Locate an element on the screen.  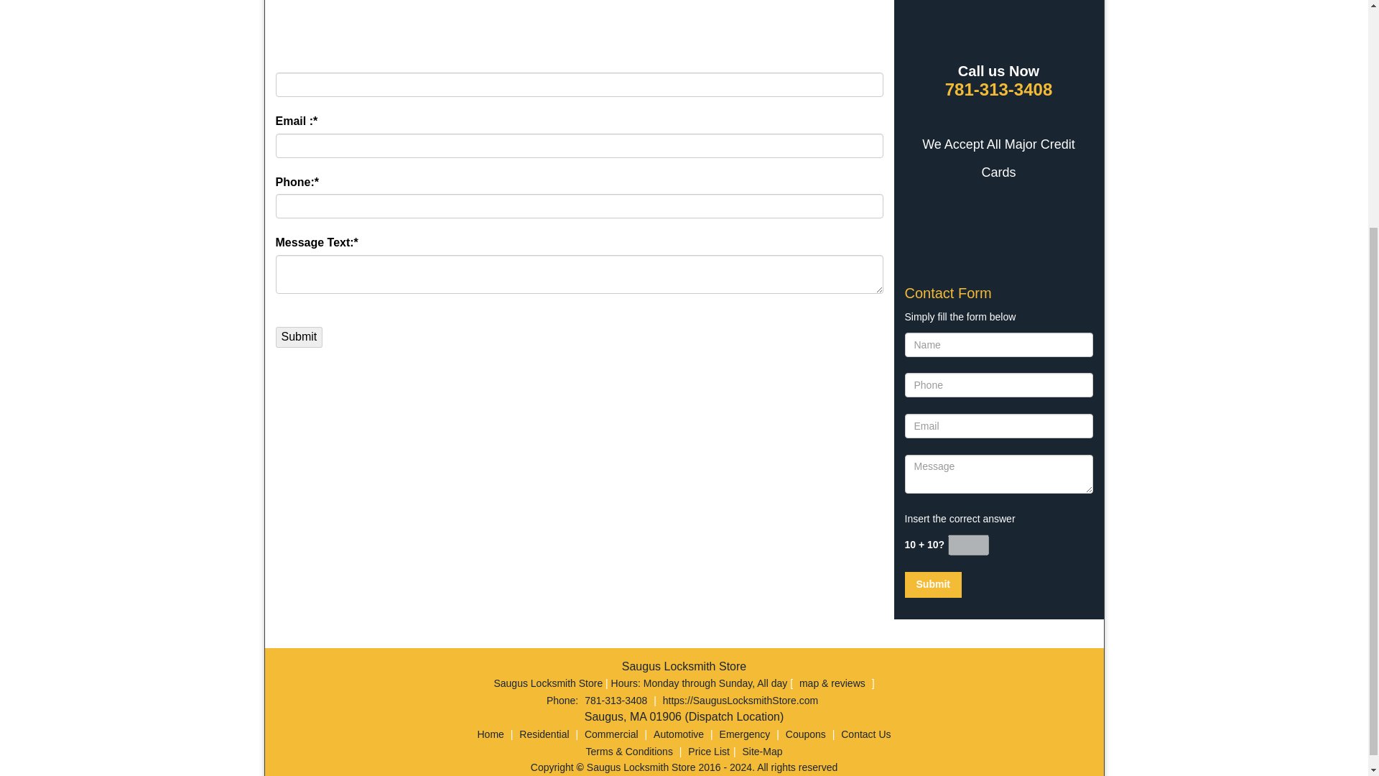
Submit is located at coordinates (932, 584).